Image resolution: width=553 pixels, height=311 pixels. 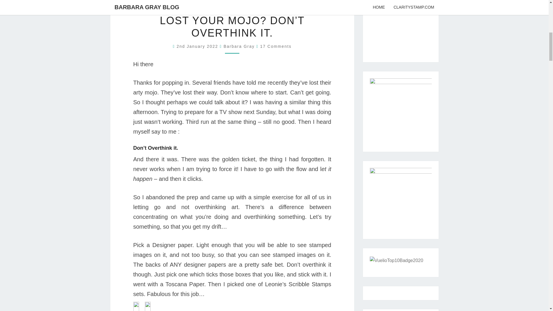 What do you see at coordinates (275, 46) in the screenshot?
I see `17 Comments` at bounding box center [275, 46].